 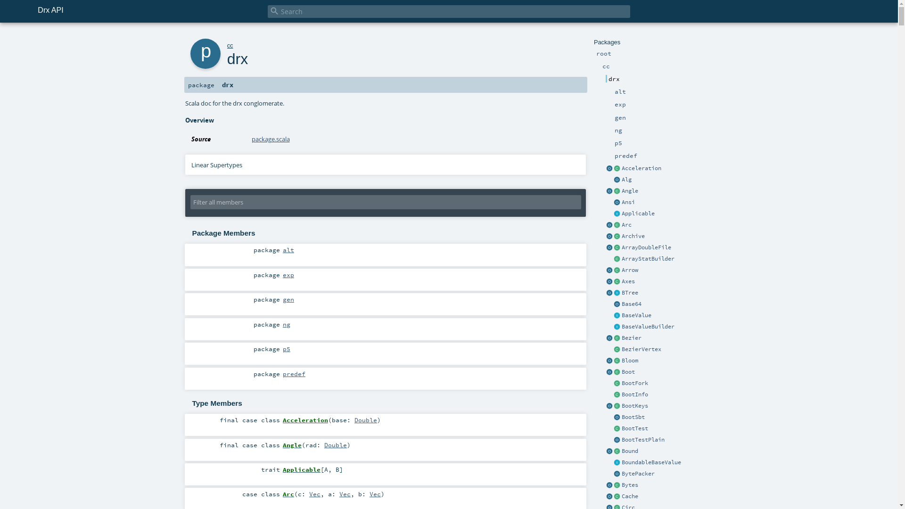 I want to click on Applicable, so click(x=302, y=469).